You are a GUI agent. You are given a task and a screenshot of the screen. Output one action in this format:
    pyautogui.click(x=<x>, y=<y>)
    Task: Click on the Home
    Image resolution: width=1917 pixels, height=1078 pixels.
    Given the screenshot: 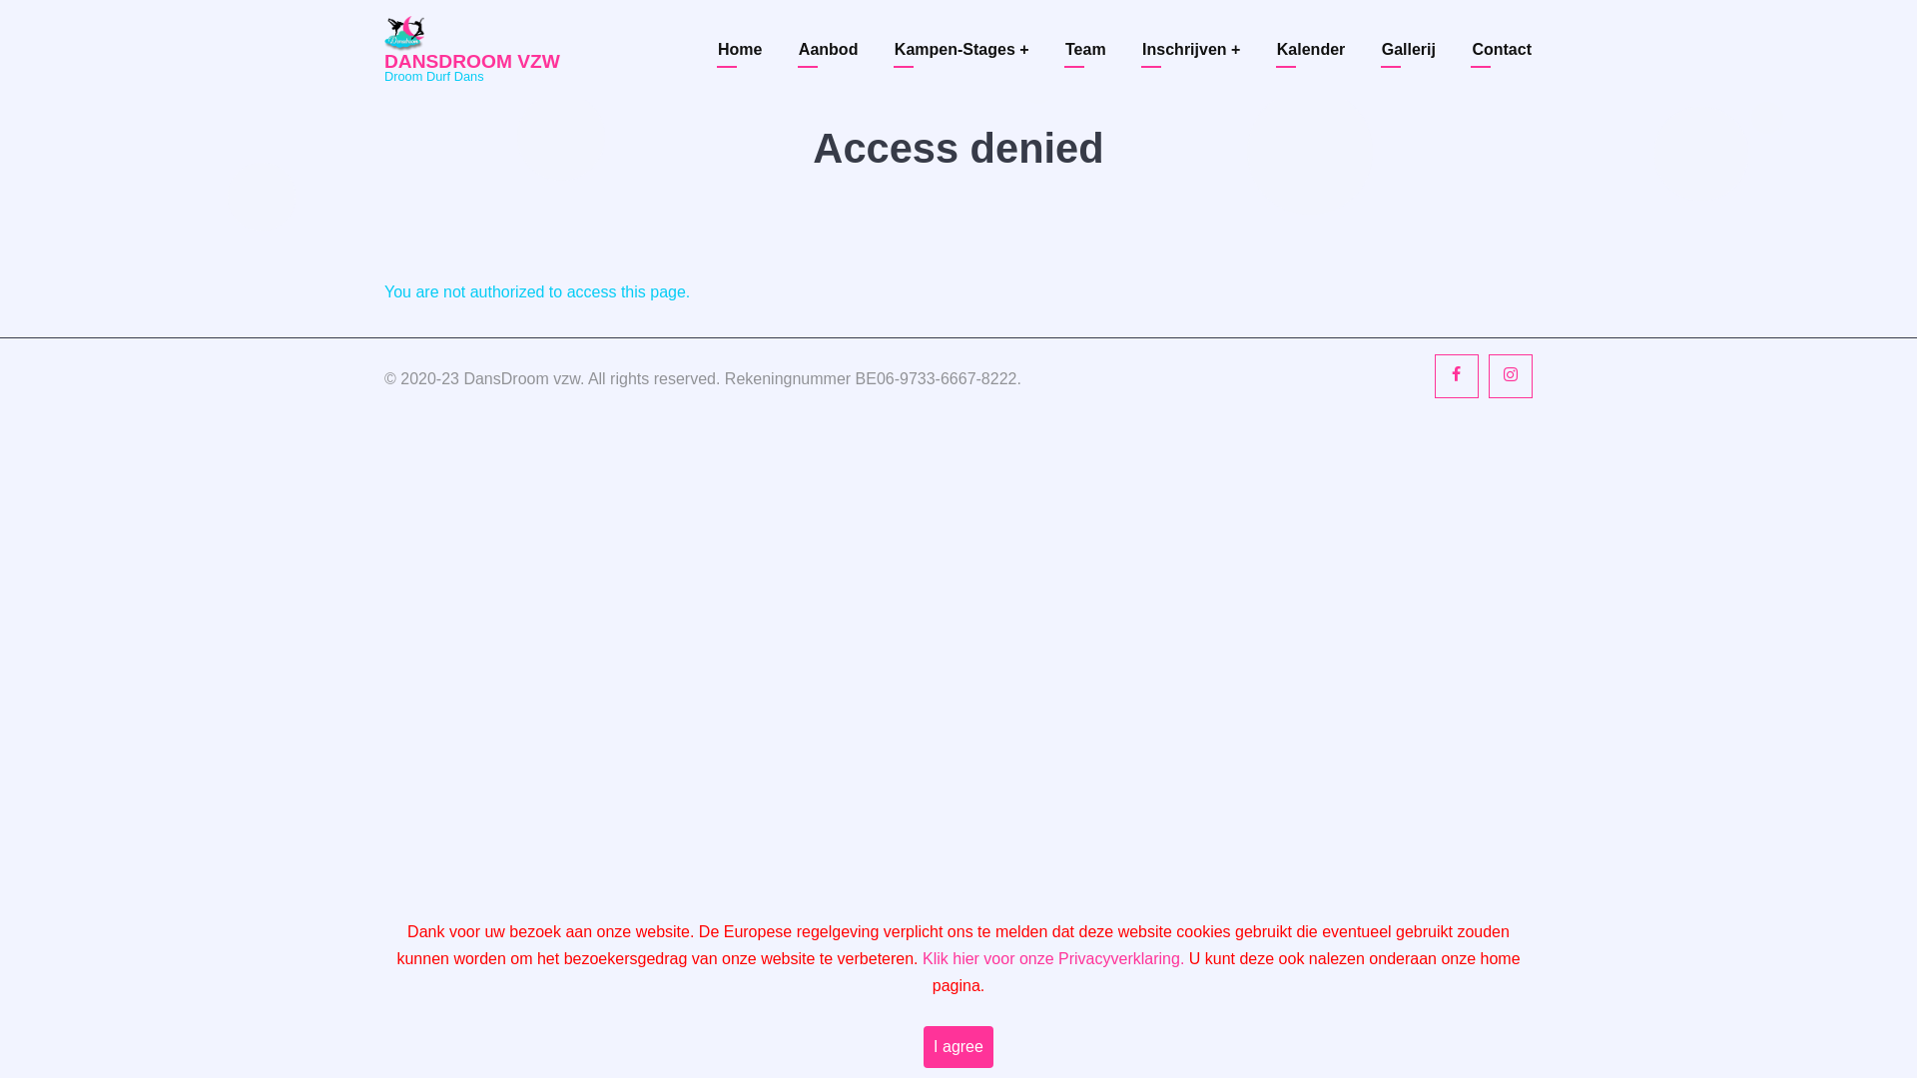 What is the action you would take?
    pyautogui.click(x=404, y=32)
    